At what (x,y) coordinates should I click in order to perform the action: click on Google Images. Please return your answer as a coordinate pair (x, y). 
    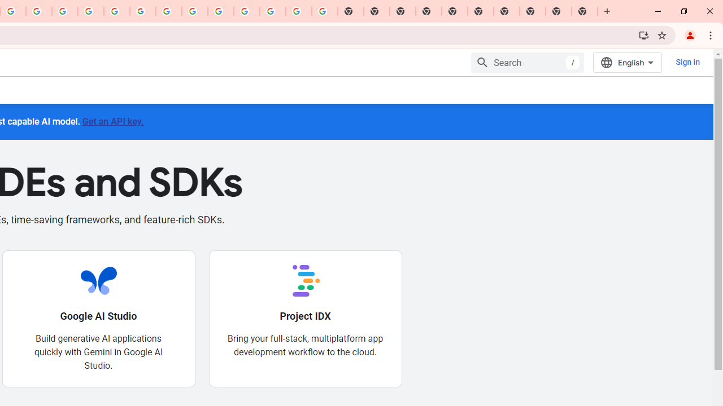
    Looking at the image, I should click on (324, 11).